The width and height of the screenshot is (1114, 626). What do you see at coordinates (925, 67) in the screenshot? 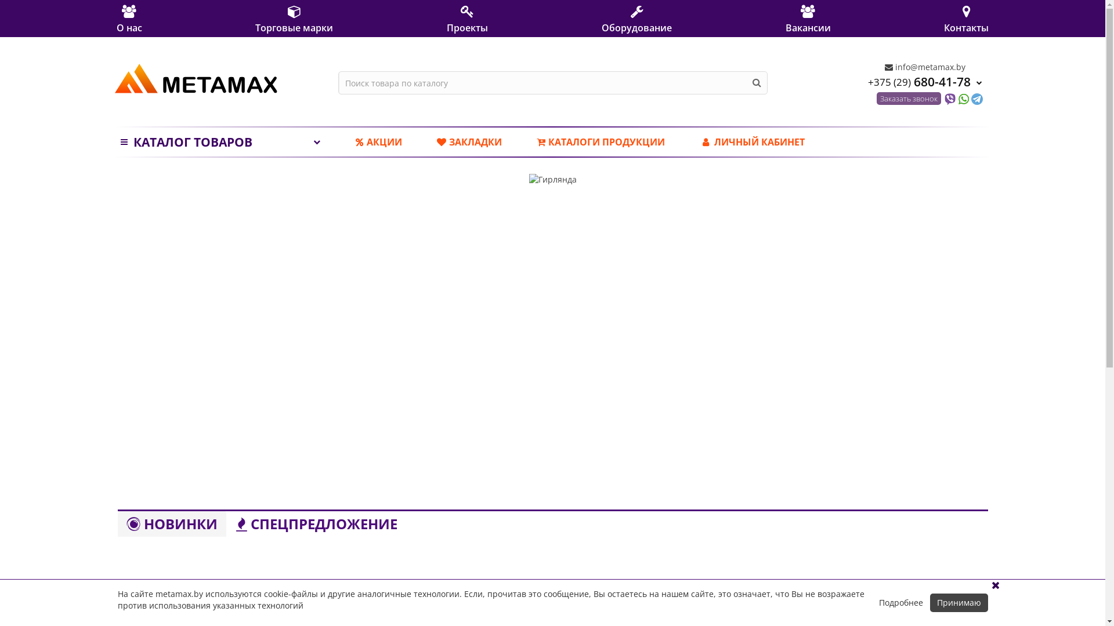
I see `info@metamax.by` at bounding box center [925, 67].